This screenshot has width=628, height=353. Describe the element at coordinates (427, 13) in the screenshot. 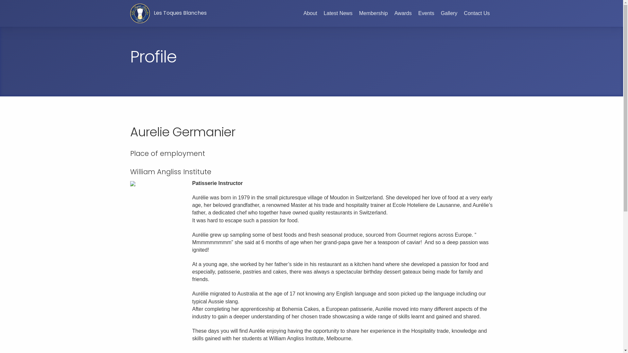

I see `Events` at that location.